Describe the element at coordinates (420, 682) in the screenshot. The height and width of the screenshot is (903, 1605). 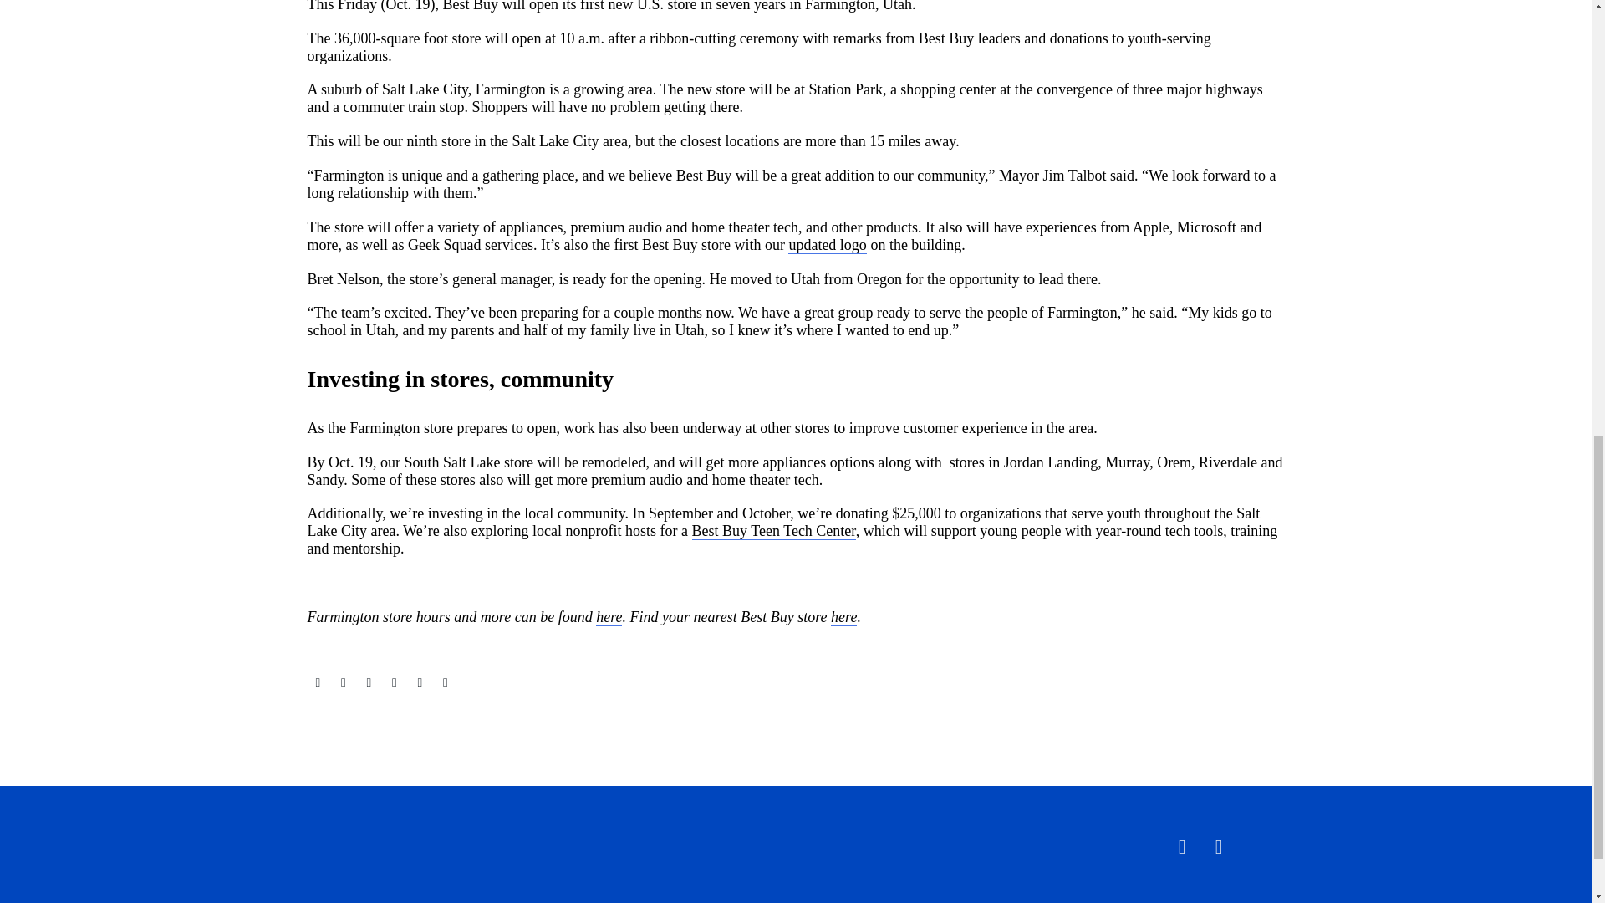
I see `LinkedIn` at that location.